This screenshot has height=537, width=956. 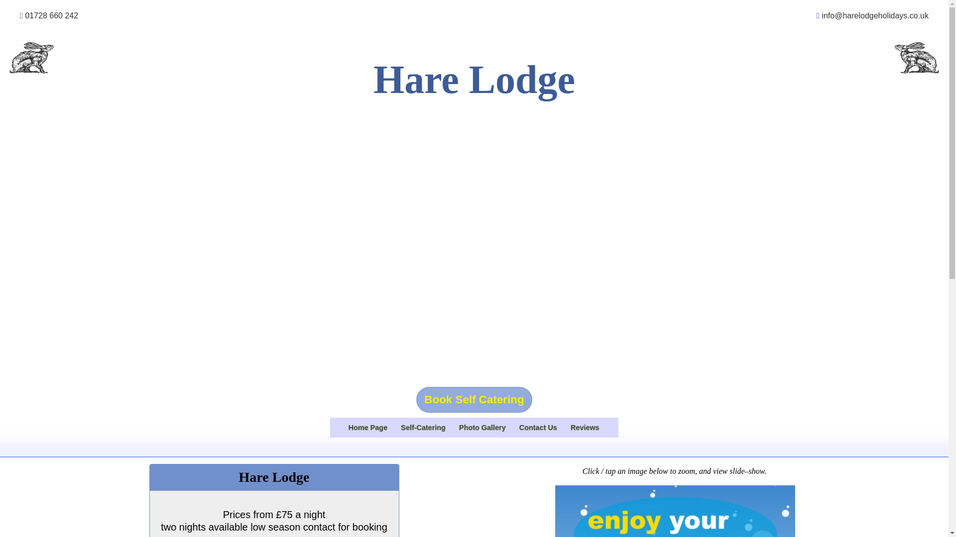 What do you see at coordinates (482, 428) in the screenshot?
I see `Self-Catering` at bounding box center [482, 428].